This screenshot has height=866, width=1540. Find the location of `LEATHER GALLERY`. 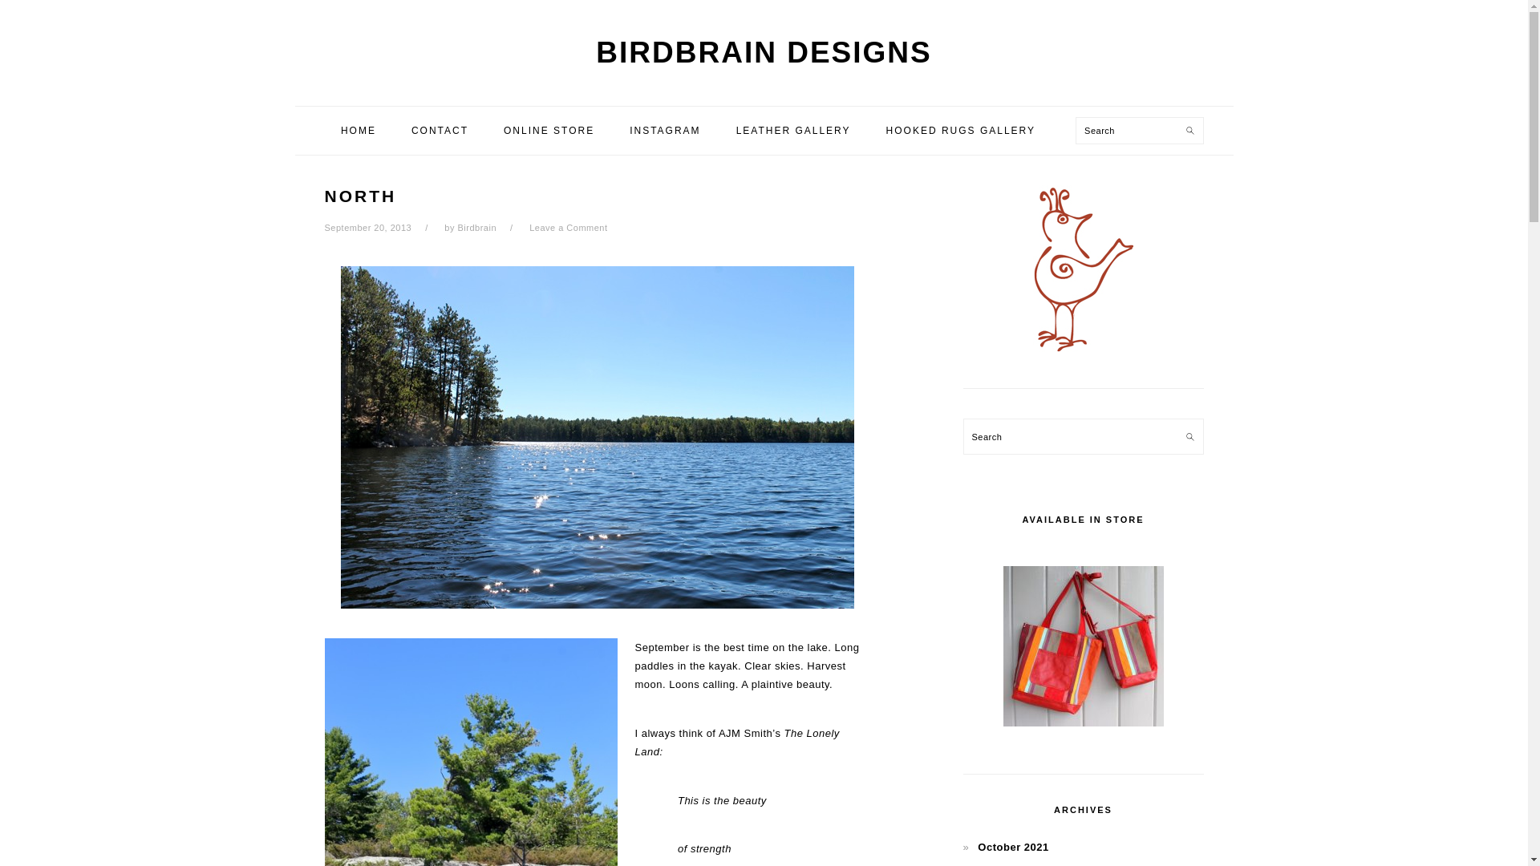

LEATHER GALLERY is located at coordinates (793, 130).